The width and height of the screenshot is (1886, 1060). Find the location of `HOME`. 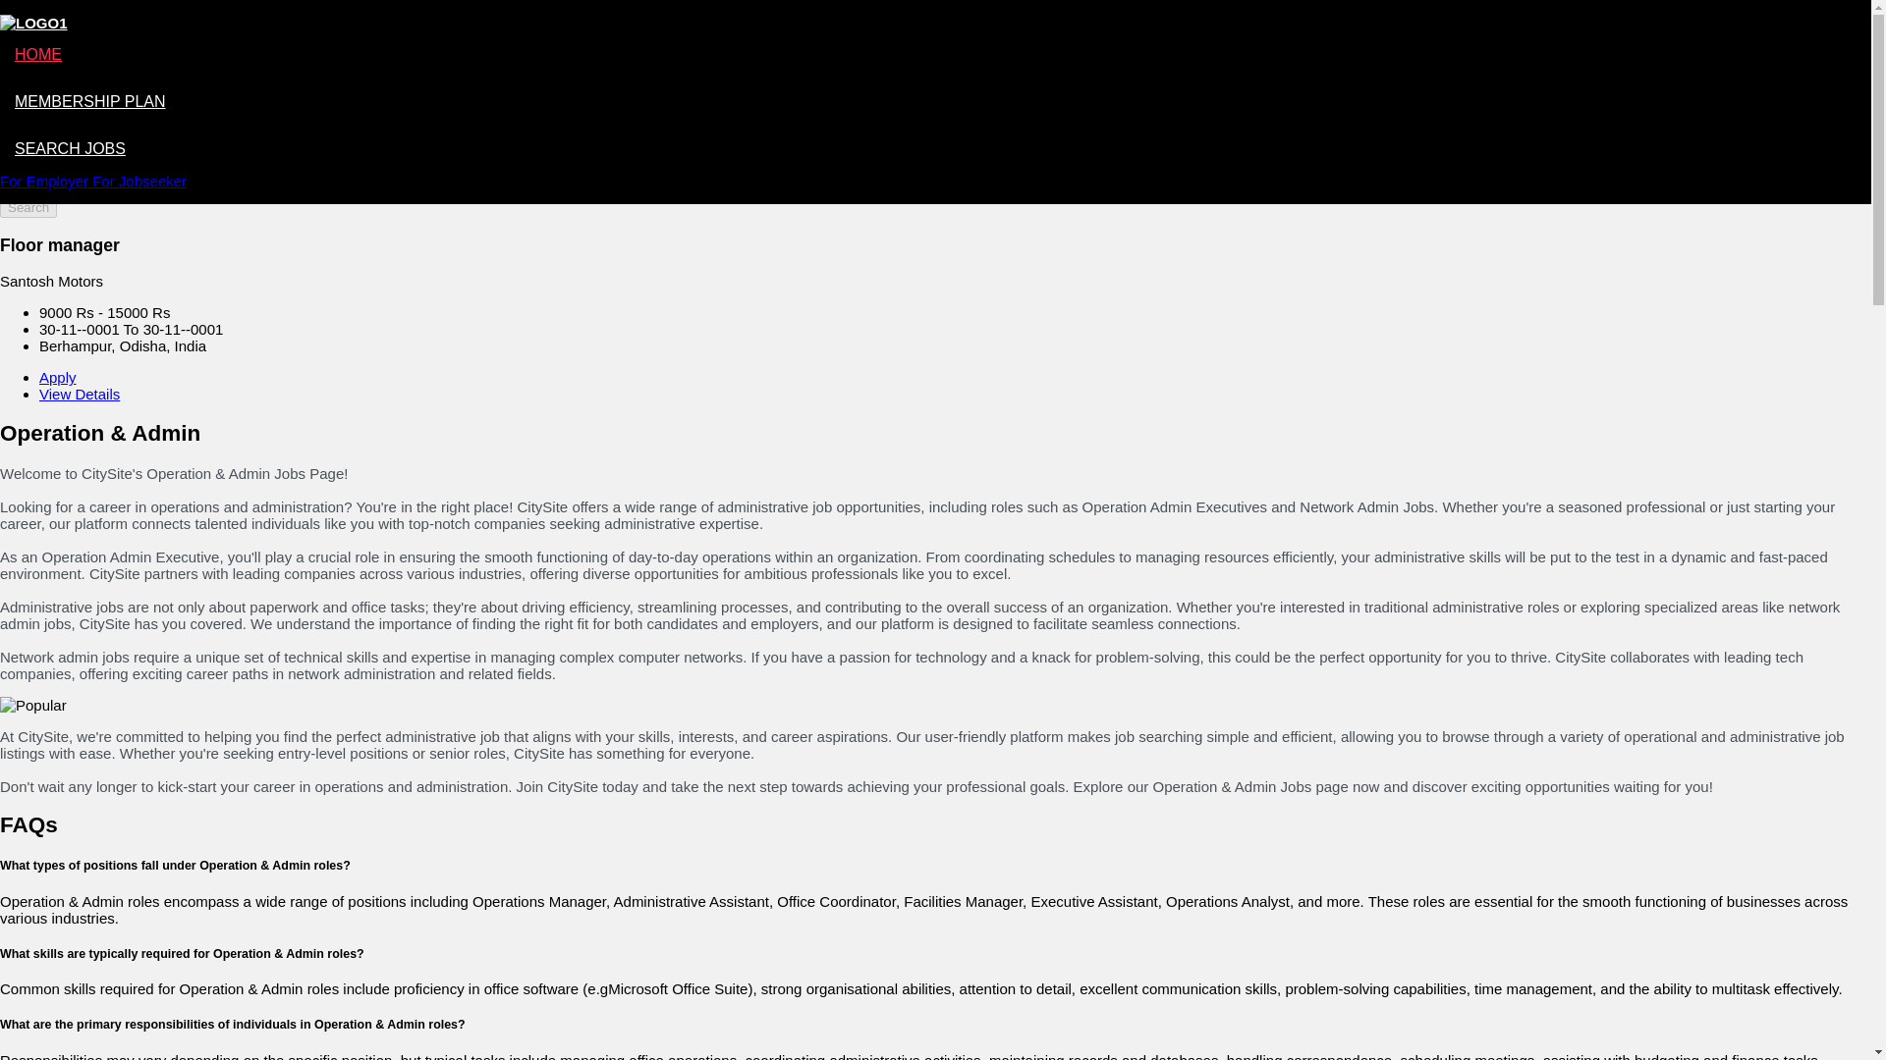

HOME is located at coordinates (38, 54).